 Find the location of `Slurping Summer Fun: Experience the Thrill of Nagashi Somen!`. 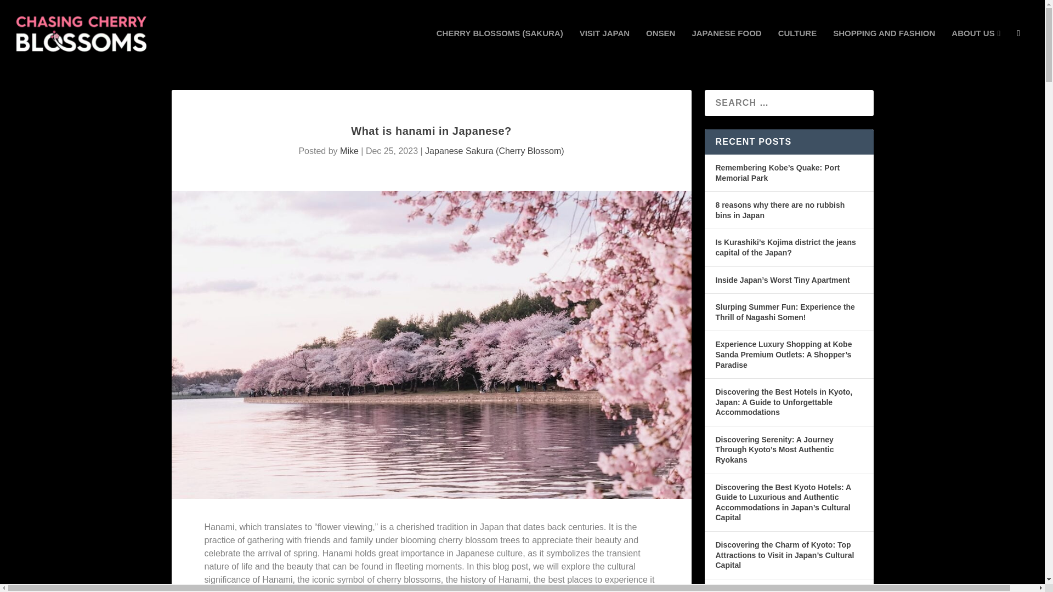

Slurping Summer Fun: Experience the Thrill of Nagashi Somen! is located at coordinates (784, 312).